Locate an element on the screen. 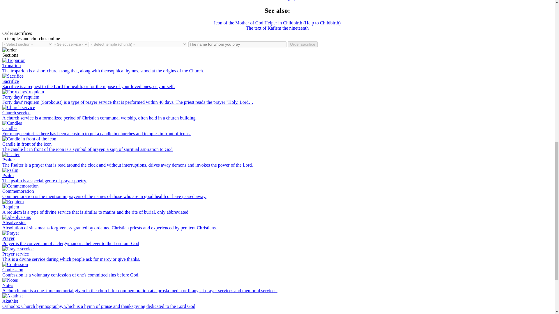 The width and height of the screenshot is (559, 314). The text of Kafism the nineteenth is located at coordinates (277, 28).